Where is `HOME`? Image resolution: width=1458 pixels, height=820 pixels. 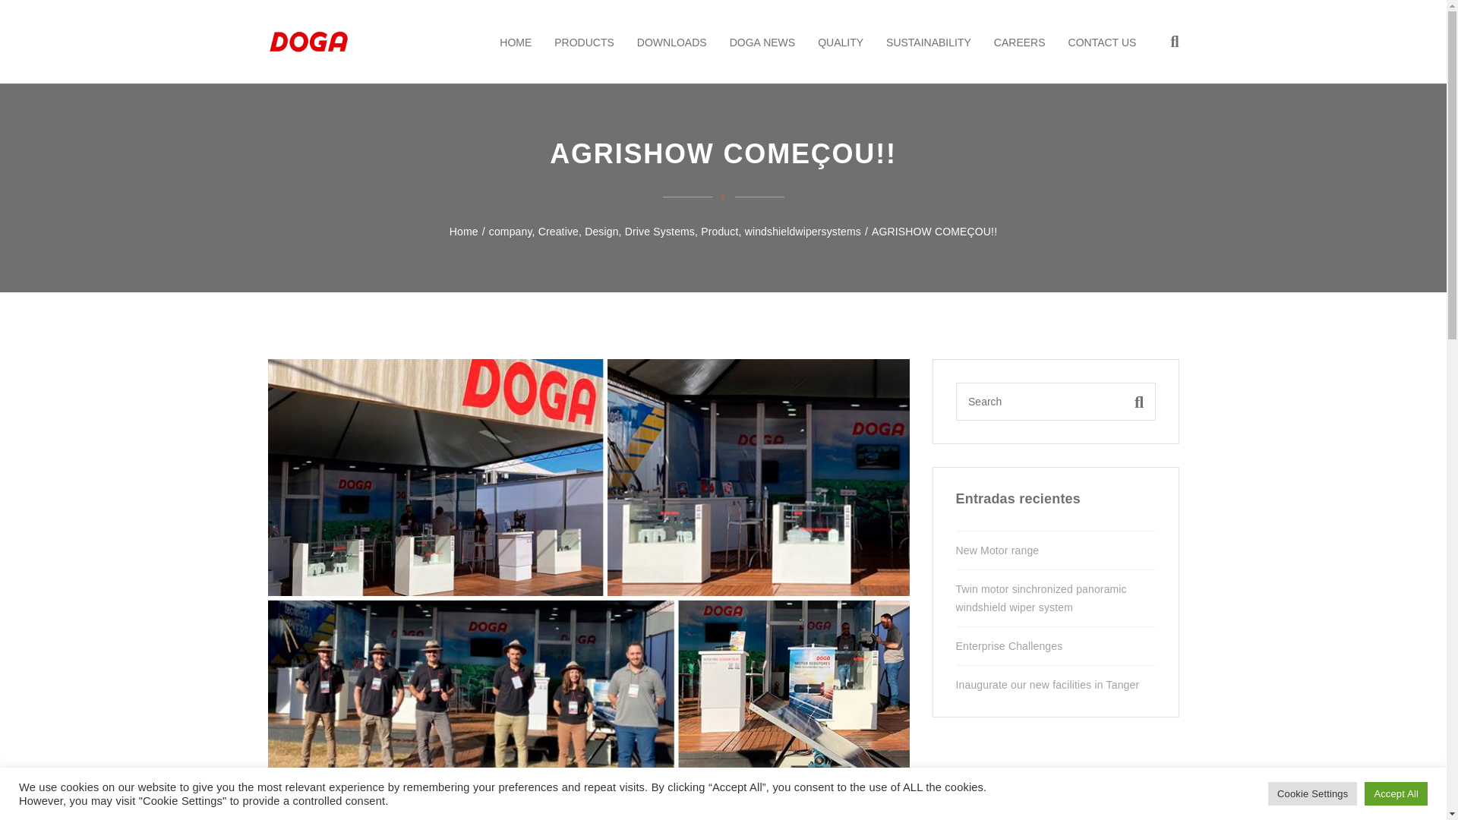 HOME is located at coordinates (515, 42).